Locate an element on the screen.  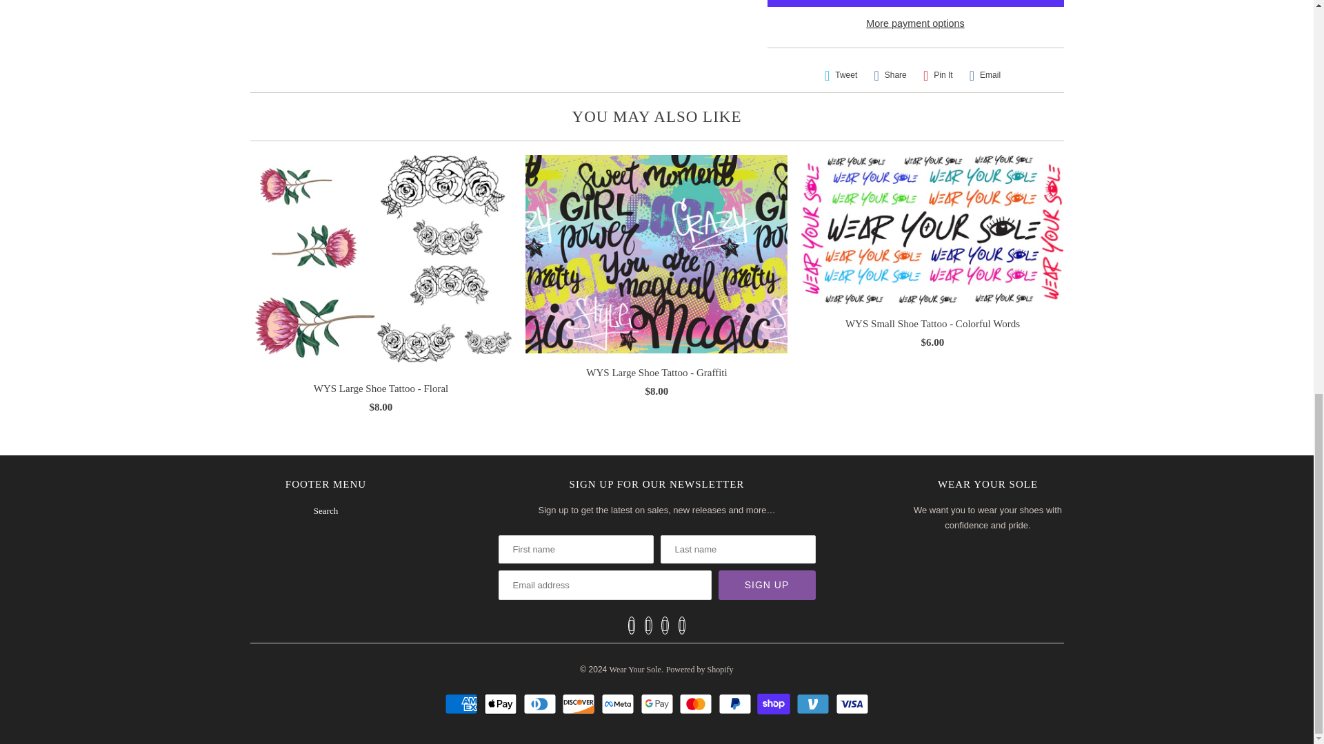
Google Pay is located at coordinates (658, 703).